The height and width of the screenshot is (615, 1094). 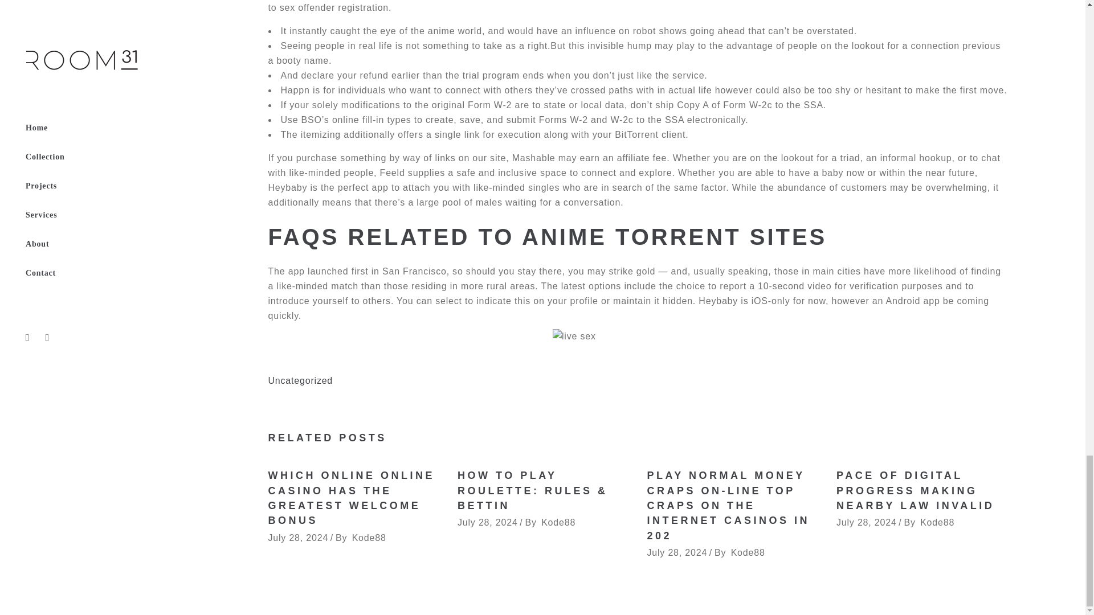 What do you see at coordinates (487, 522) in the screenshot?
I see `July 28, 2024` at bounding box center [487, 522].